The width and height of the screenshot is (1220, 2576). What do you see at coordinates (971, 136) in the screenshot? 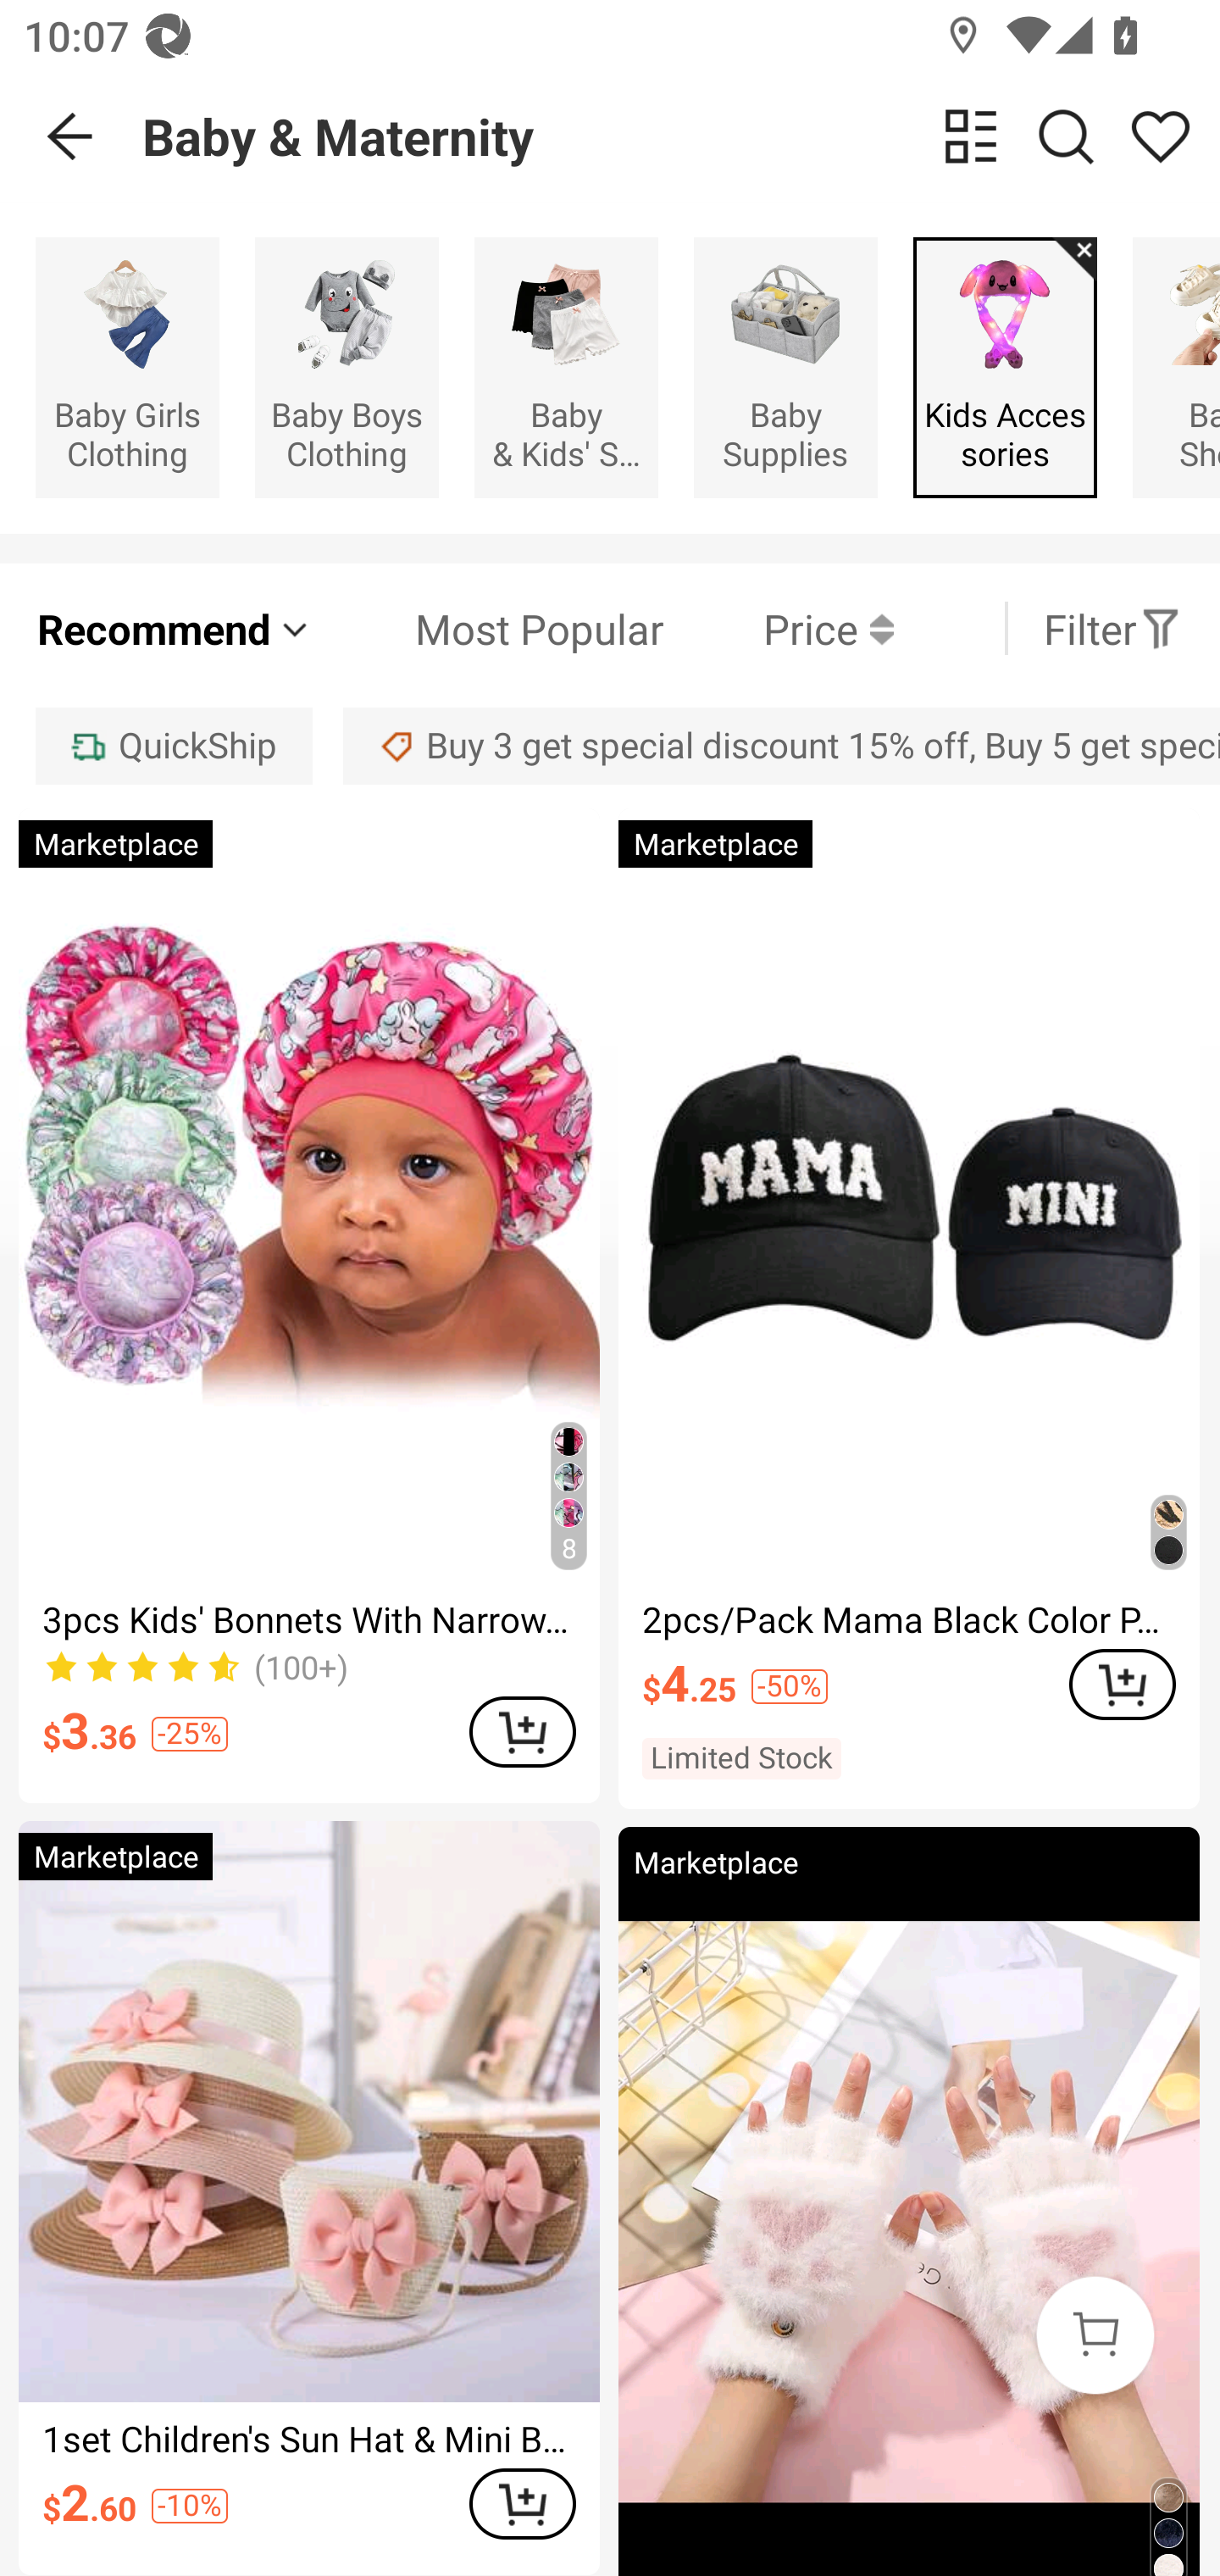
I see `change view` at bounding box center [971, 136].